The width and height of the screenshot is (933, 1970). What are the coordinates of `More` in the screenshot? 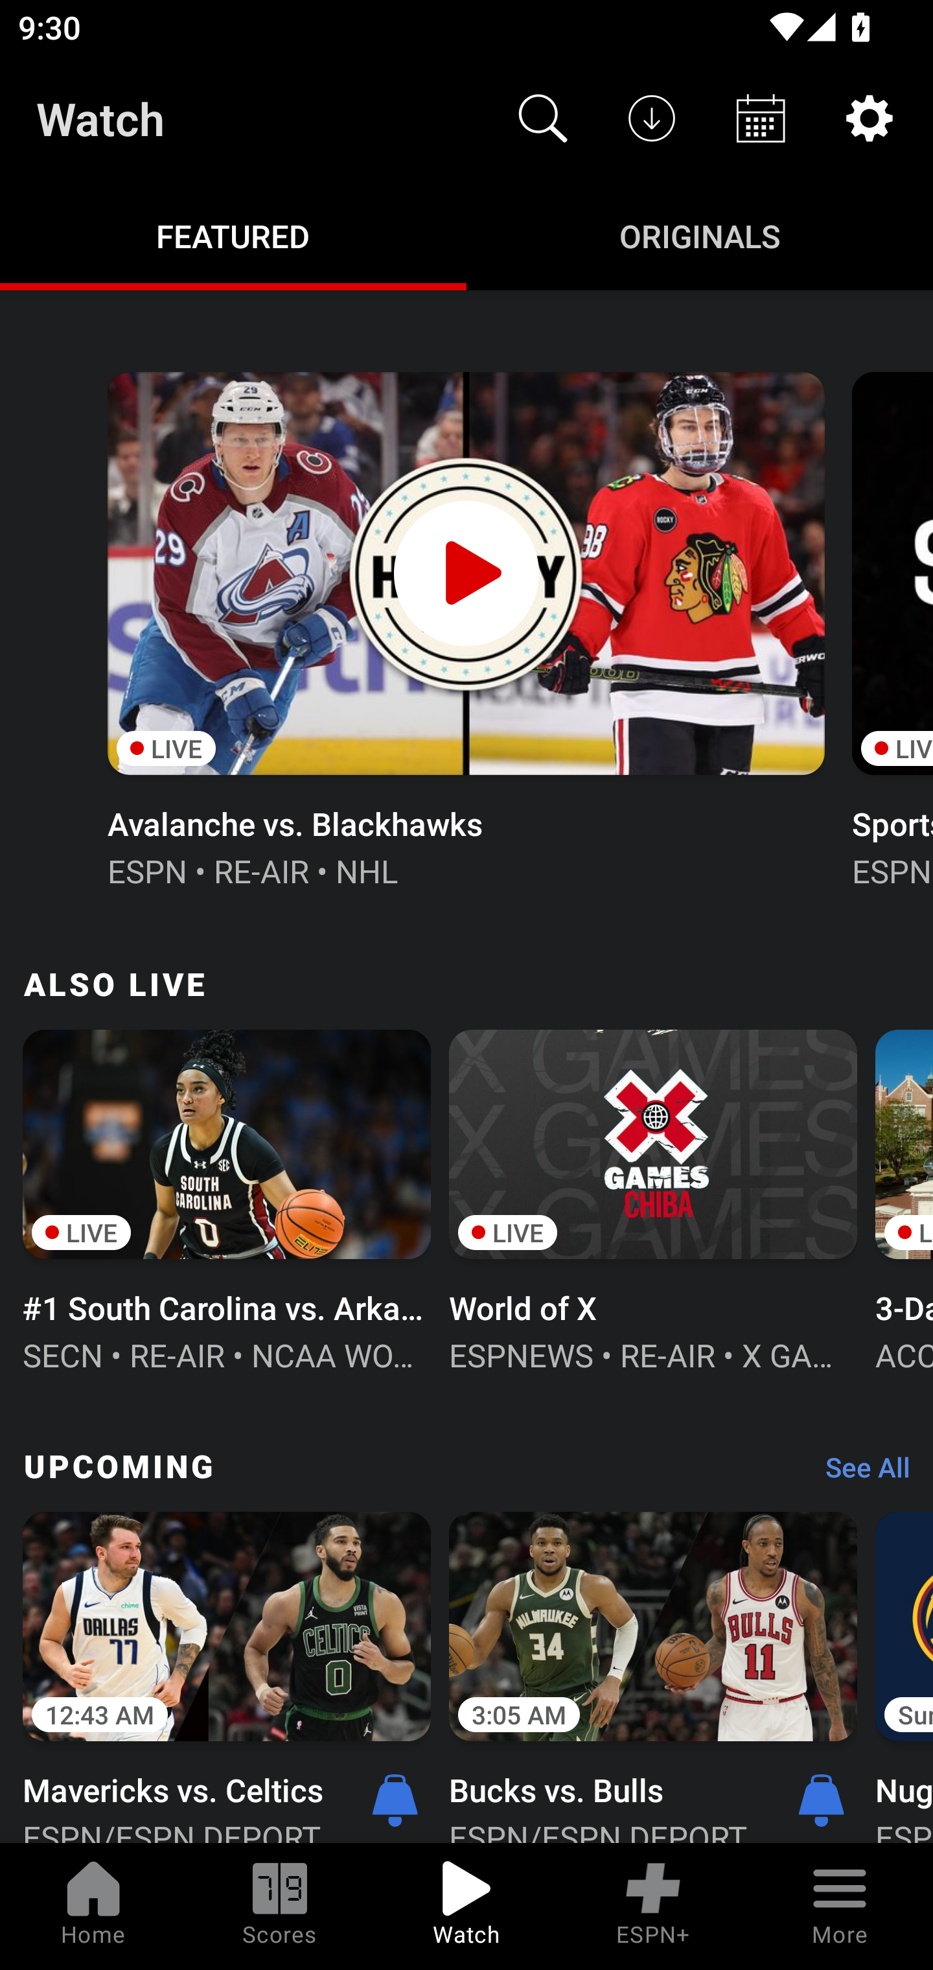 It's located at (840, 1906).